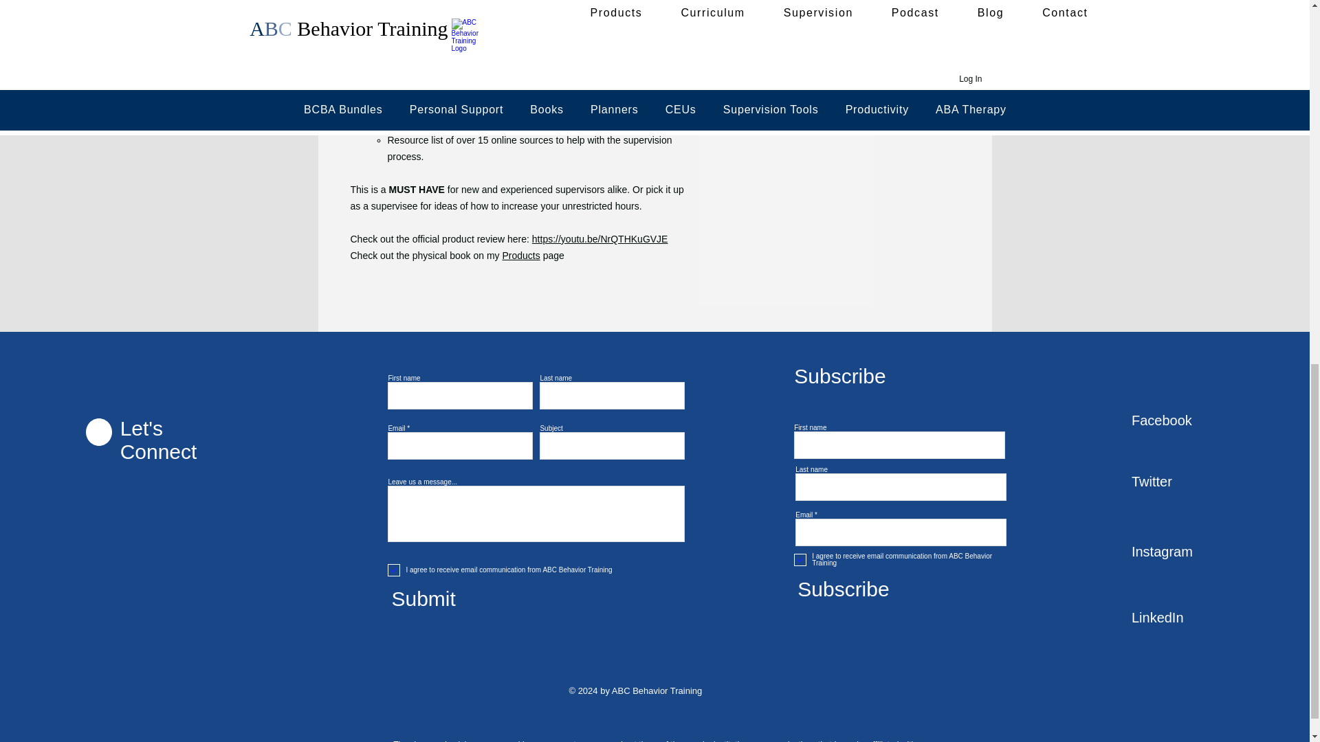  I want to click on Instagram, so click(1180, 552).